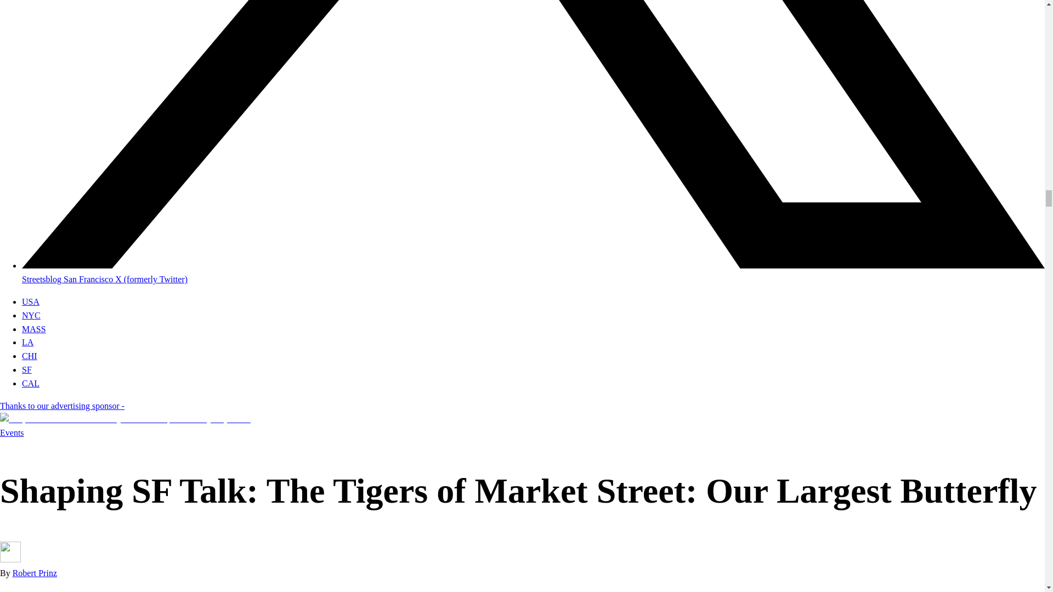 This screenshot has height=592, width=1053. I want to click on Events, so click(12, 432).